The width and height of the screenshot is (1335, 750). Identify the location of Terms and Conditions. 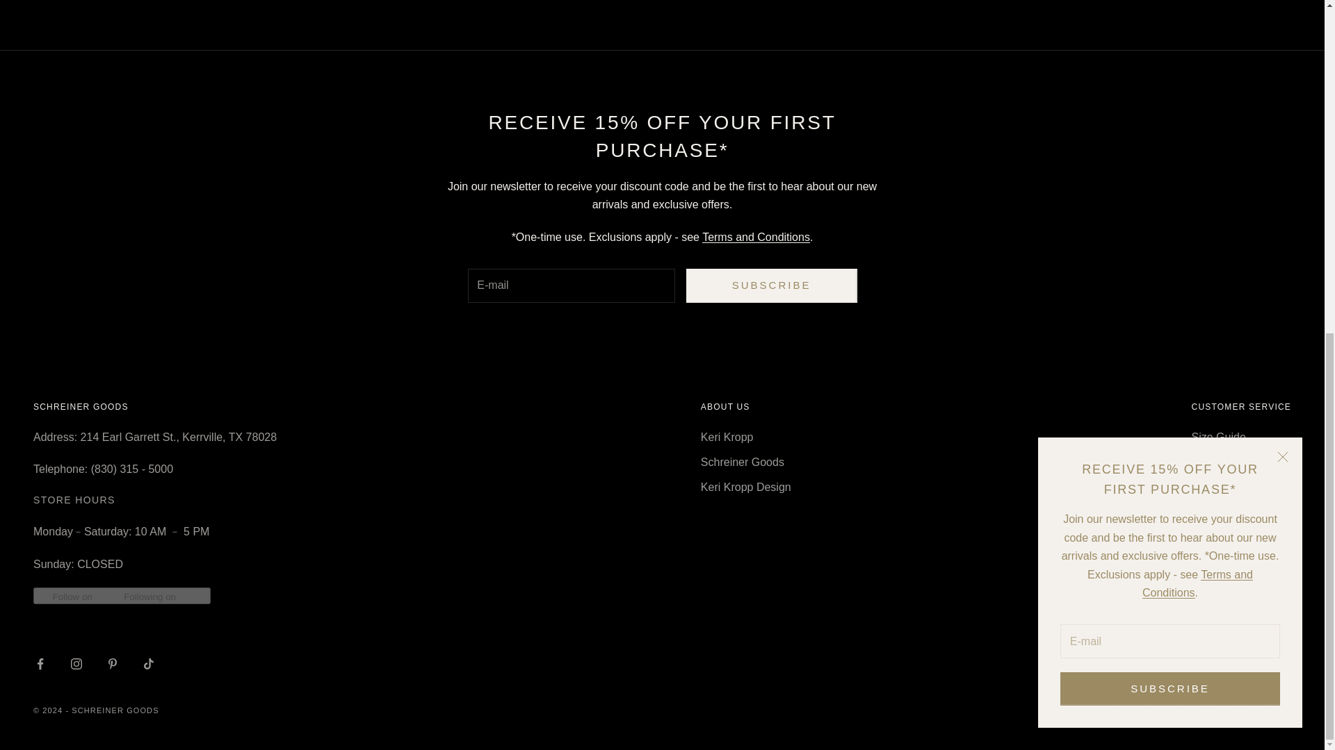
(756, 236).